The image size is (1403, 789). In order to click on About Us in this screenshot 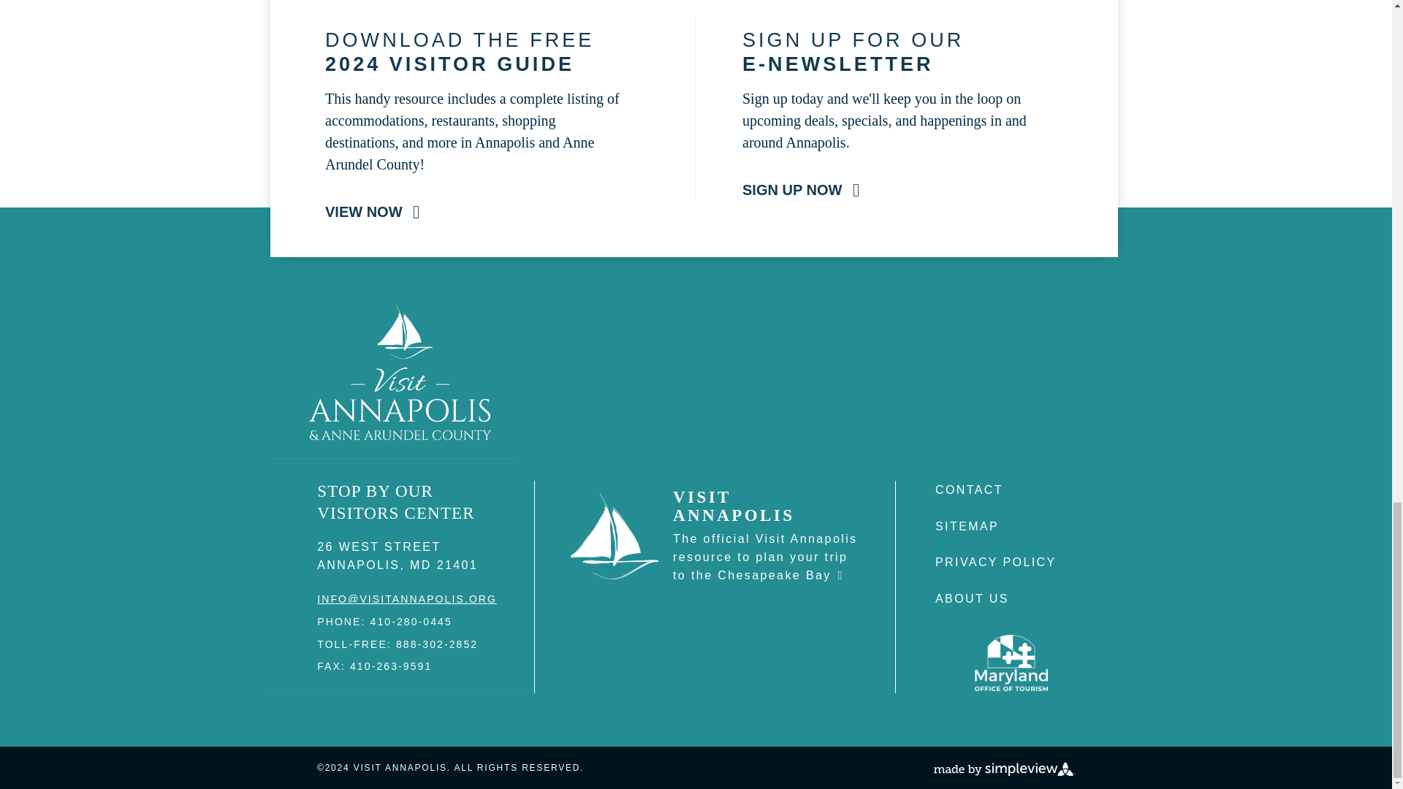, I will do `click(972, 599)`.